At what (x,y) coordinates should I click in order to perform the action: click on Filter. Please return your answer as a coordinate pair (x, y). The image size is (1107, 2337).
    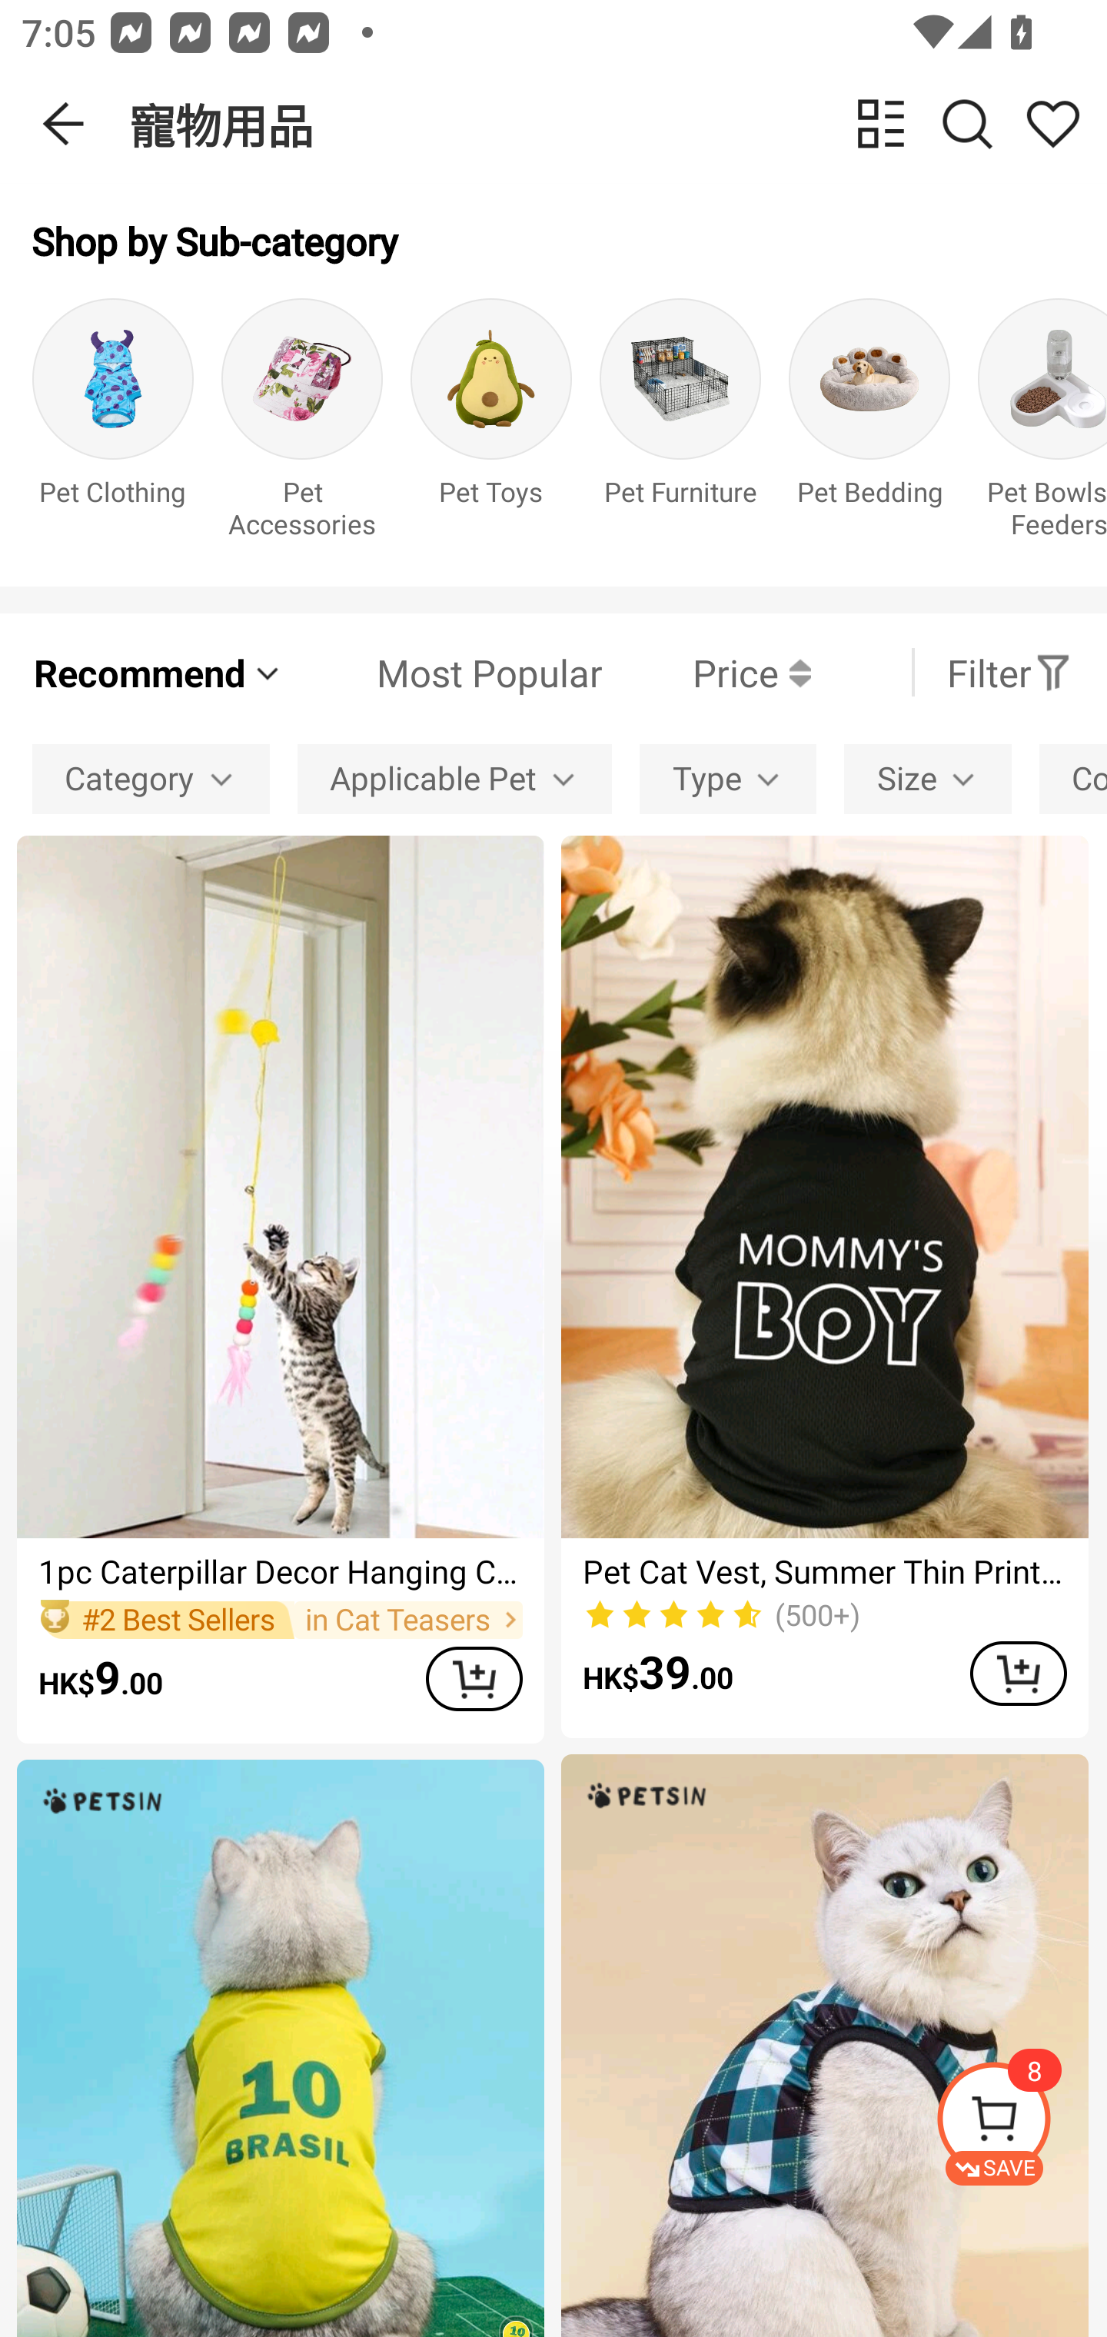
    Looking at the image, I should click on (1009, 672).